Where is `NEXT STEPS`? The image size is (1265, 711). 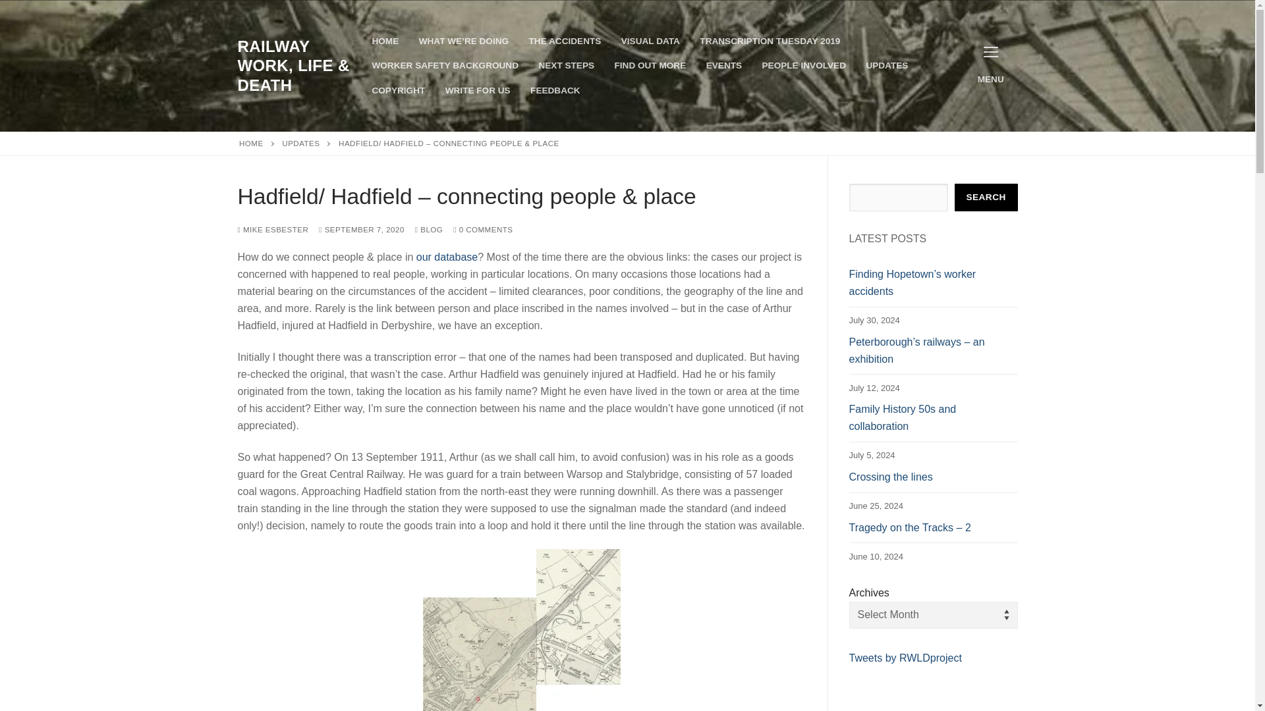
NEXT STEPS is located at coordinates (567, 66).